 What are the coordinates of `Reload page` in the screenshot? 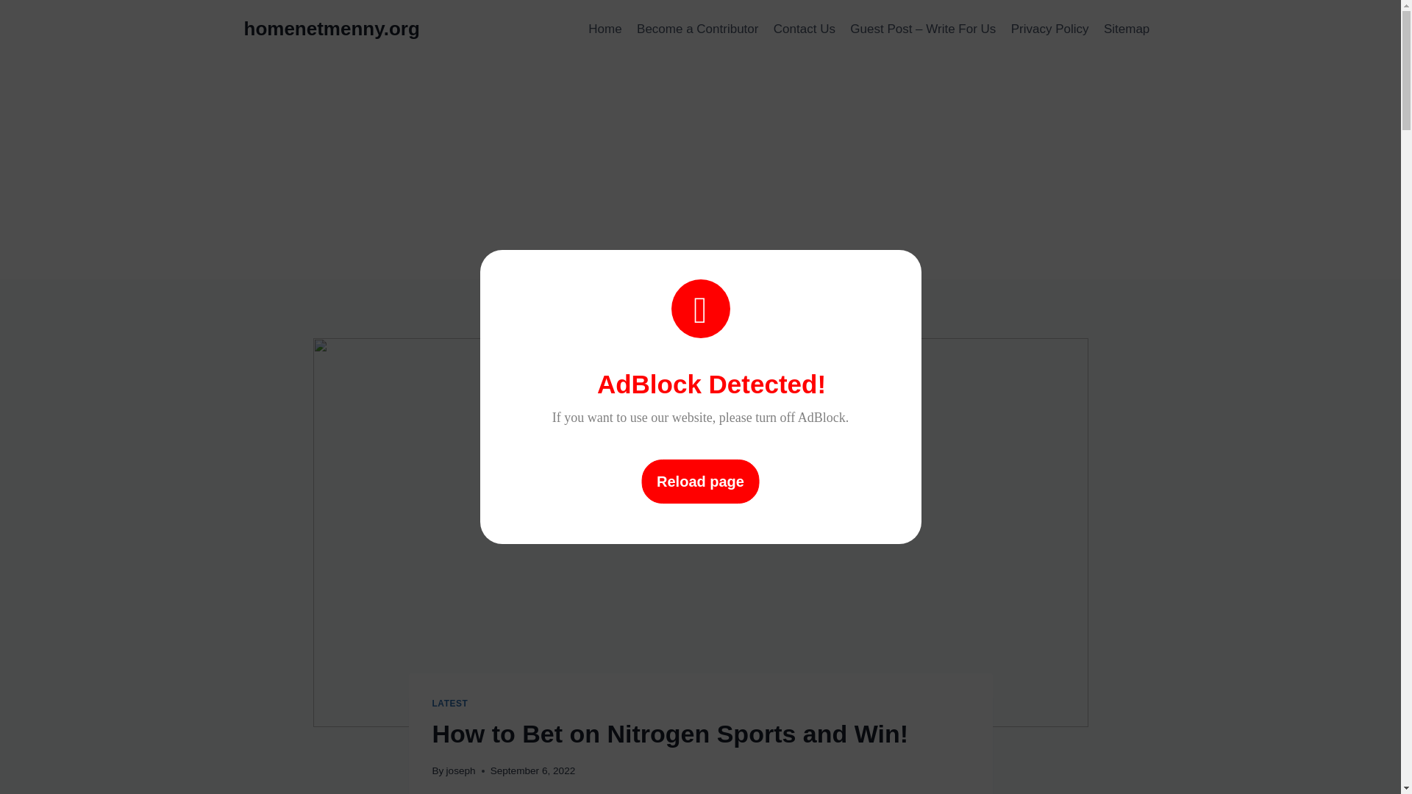 It's located at (700, 481).